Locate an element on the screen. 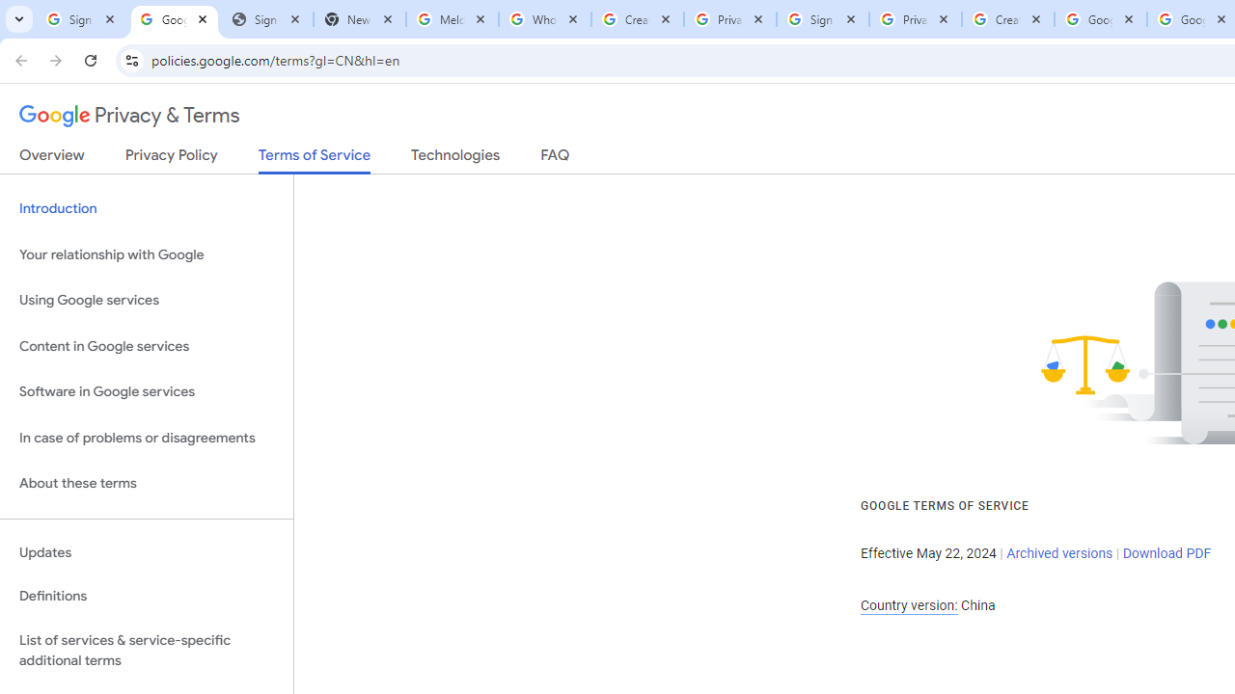  Privacy Policy is located at coordinates (172, 159).